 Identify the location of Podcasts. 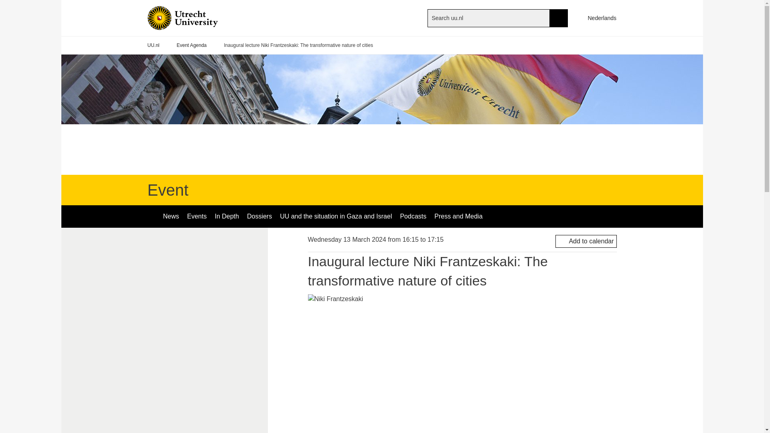
(413, 216).